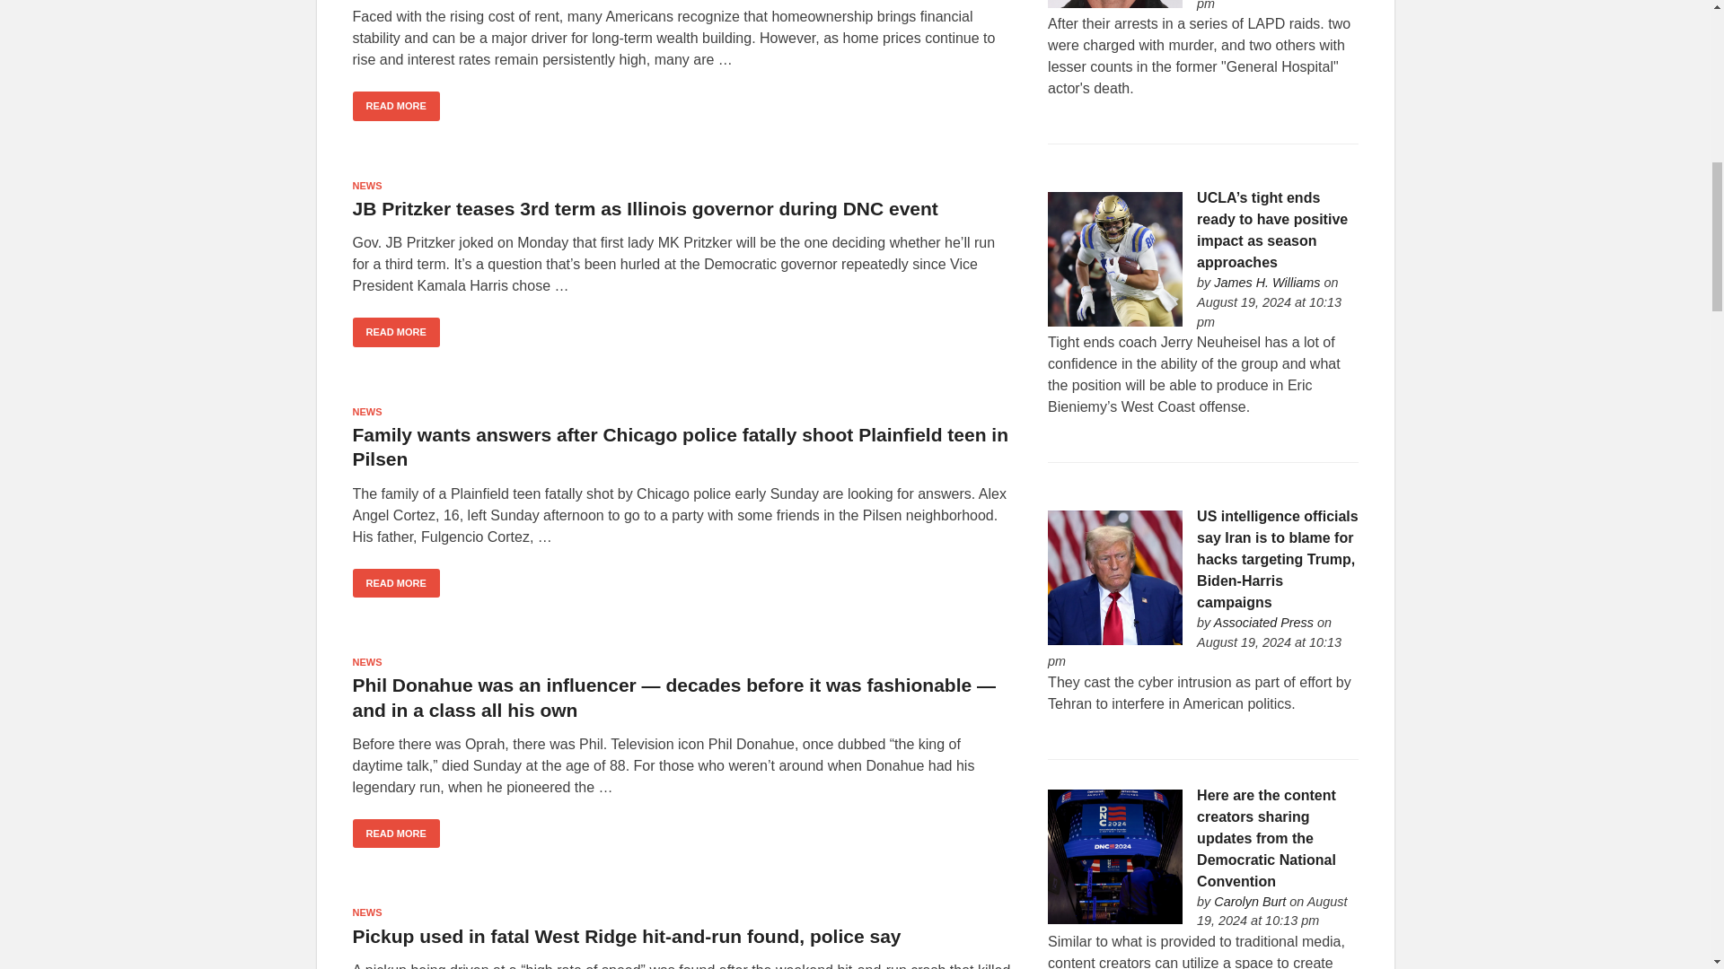 The image size is (1724, 969). Describe the element at coordinates (395, 834) in the screenshot. I see `READ MORE` at that location.